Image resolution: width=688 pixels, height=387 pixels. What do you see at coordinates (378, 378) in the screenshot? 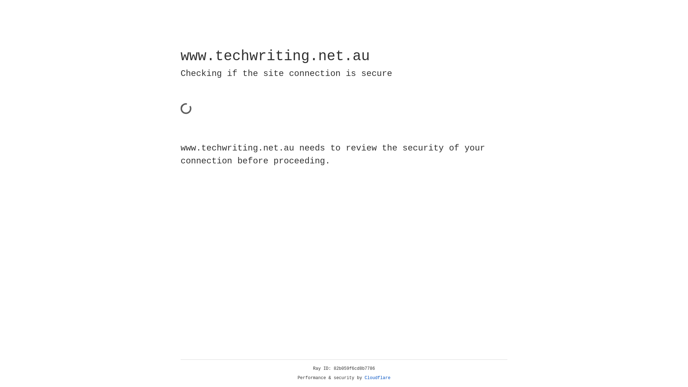
I see `Cloudflare` at bounding box center [378, 378].